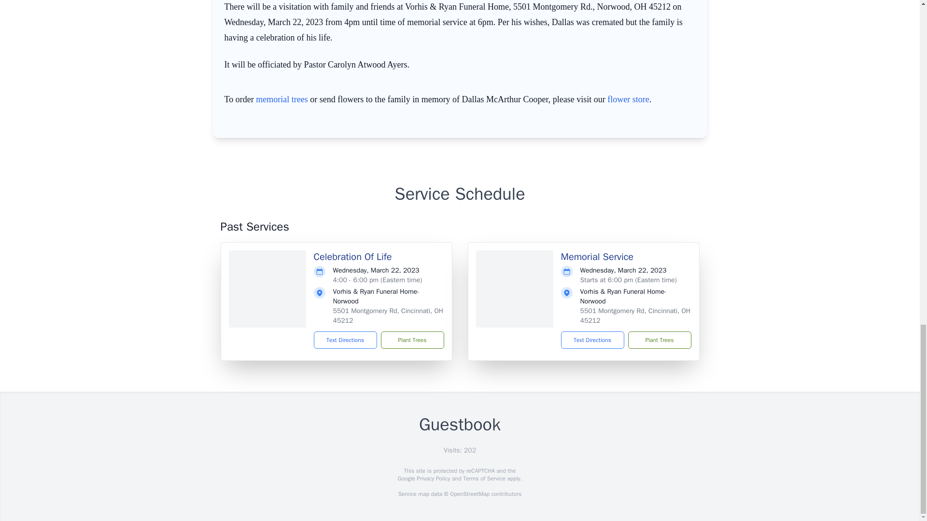 The image size is (927, 521). What do you see at coordinates (412, 340) in the screenshot?
I see `Plant Trees` at bounding box center [412, 340].